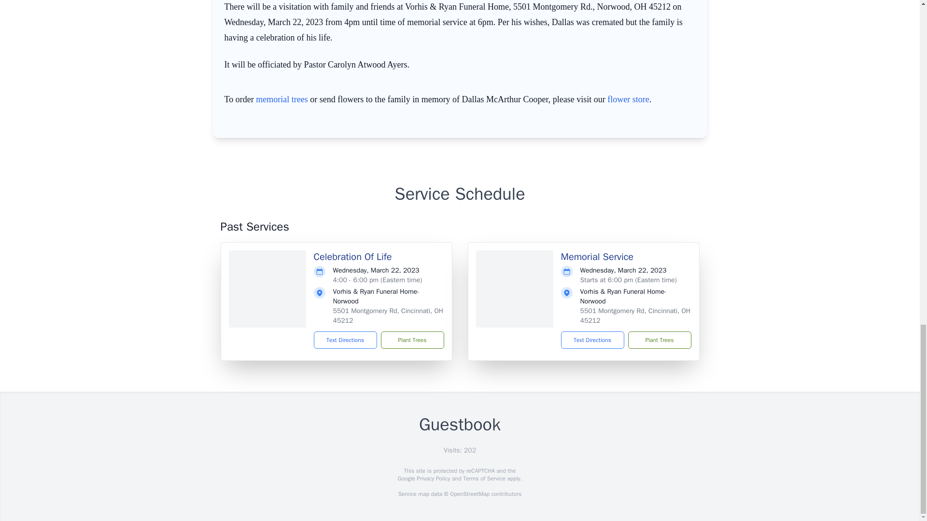 The image size is (927, 521). What do you see at coordinates (412, 340) in the screenshot?
I see `Plant Trees` at bounding box center [412, 340].